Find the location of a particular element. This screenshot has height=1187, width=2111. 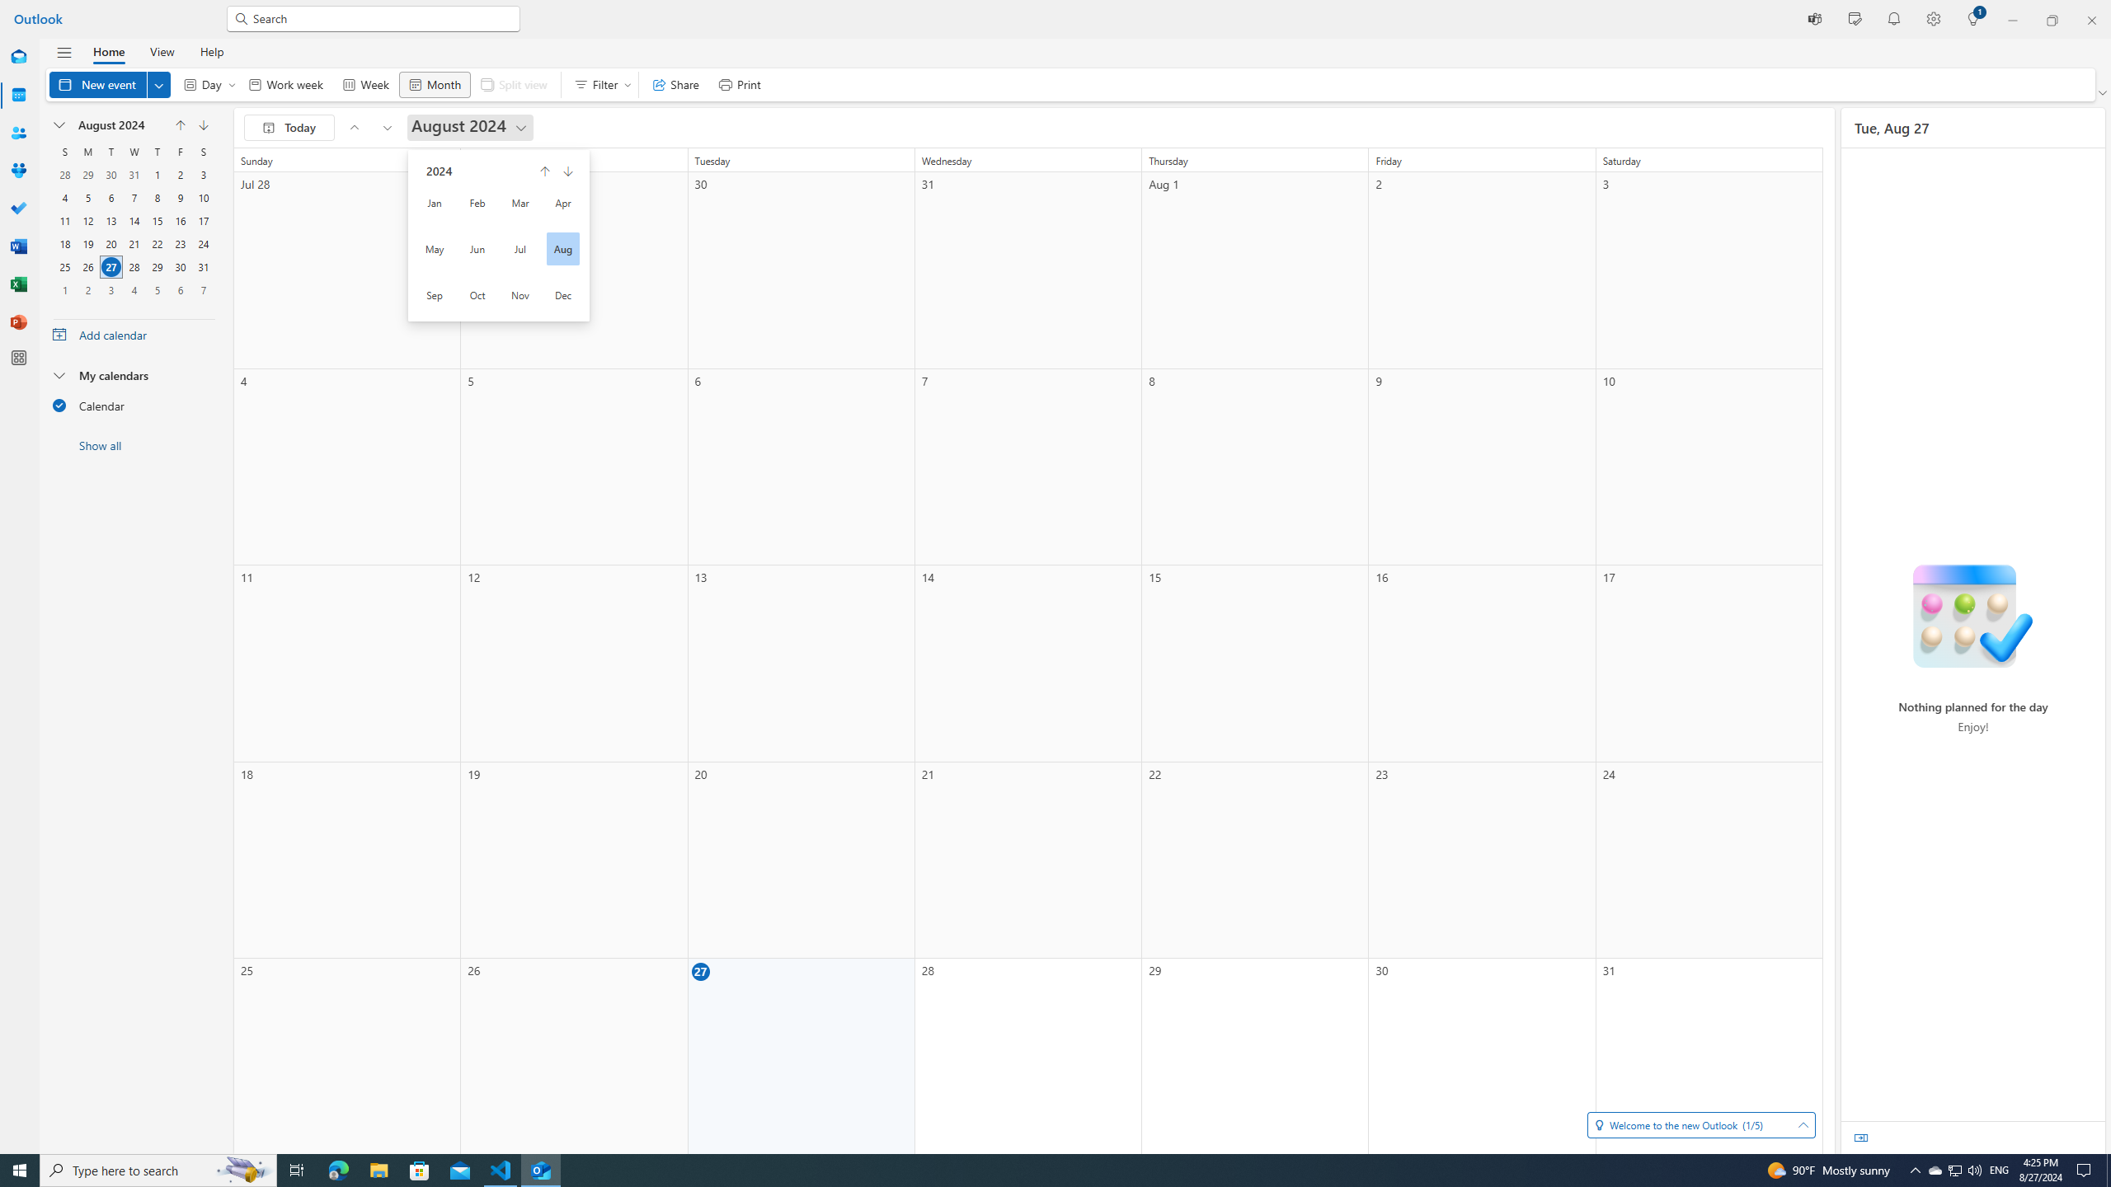

Calendar is located at coordinates (18, 96).